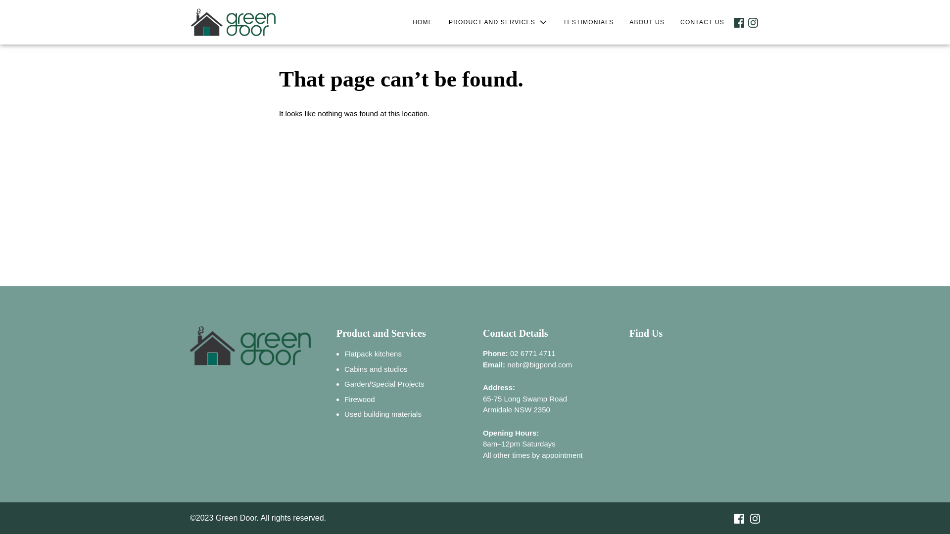 This screenshot has width=950, height=534. Describe the element at coordinates (753, 22) in the screenshot. I see `Instagram` at that location.